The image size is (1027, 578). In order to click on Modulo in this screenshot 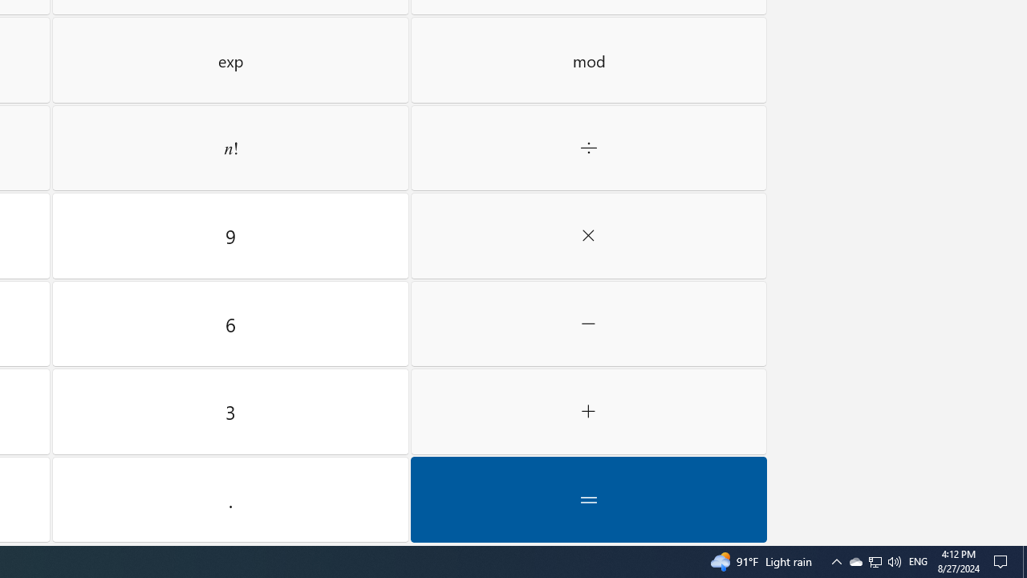, I will do `click(589, 59)`.